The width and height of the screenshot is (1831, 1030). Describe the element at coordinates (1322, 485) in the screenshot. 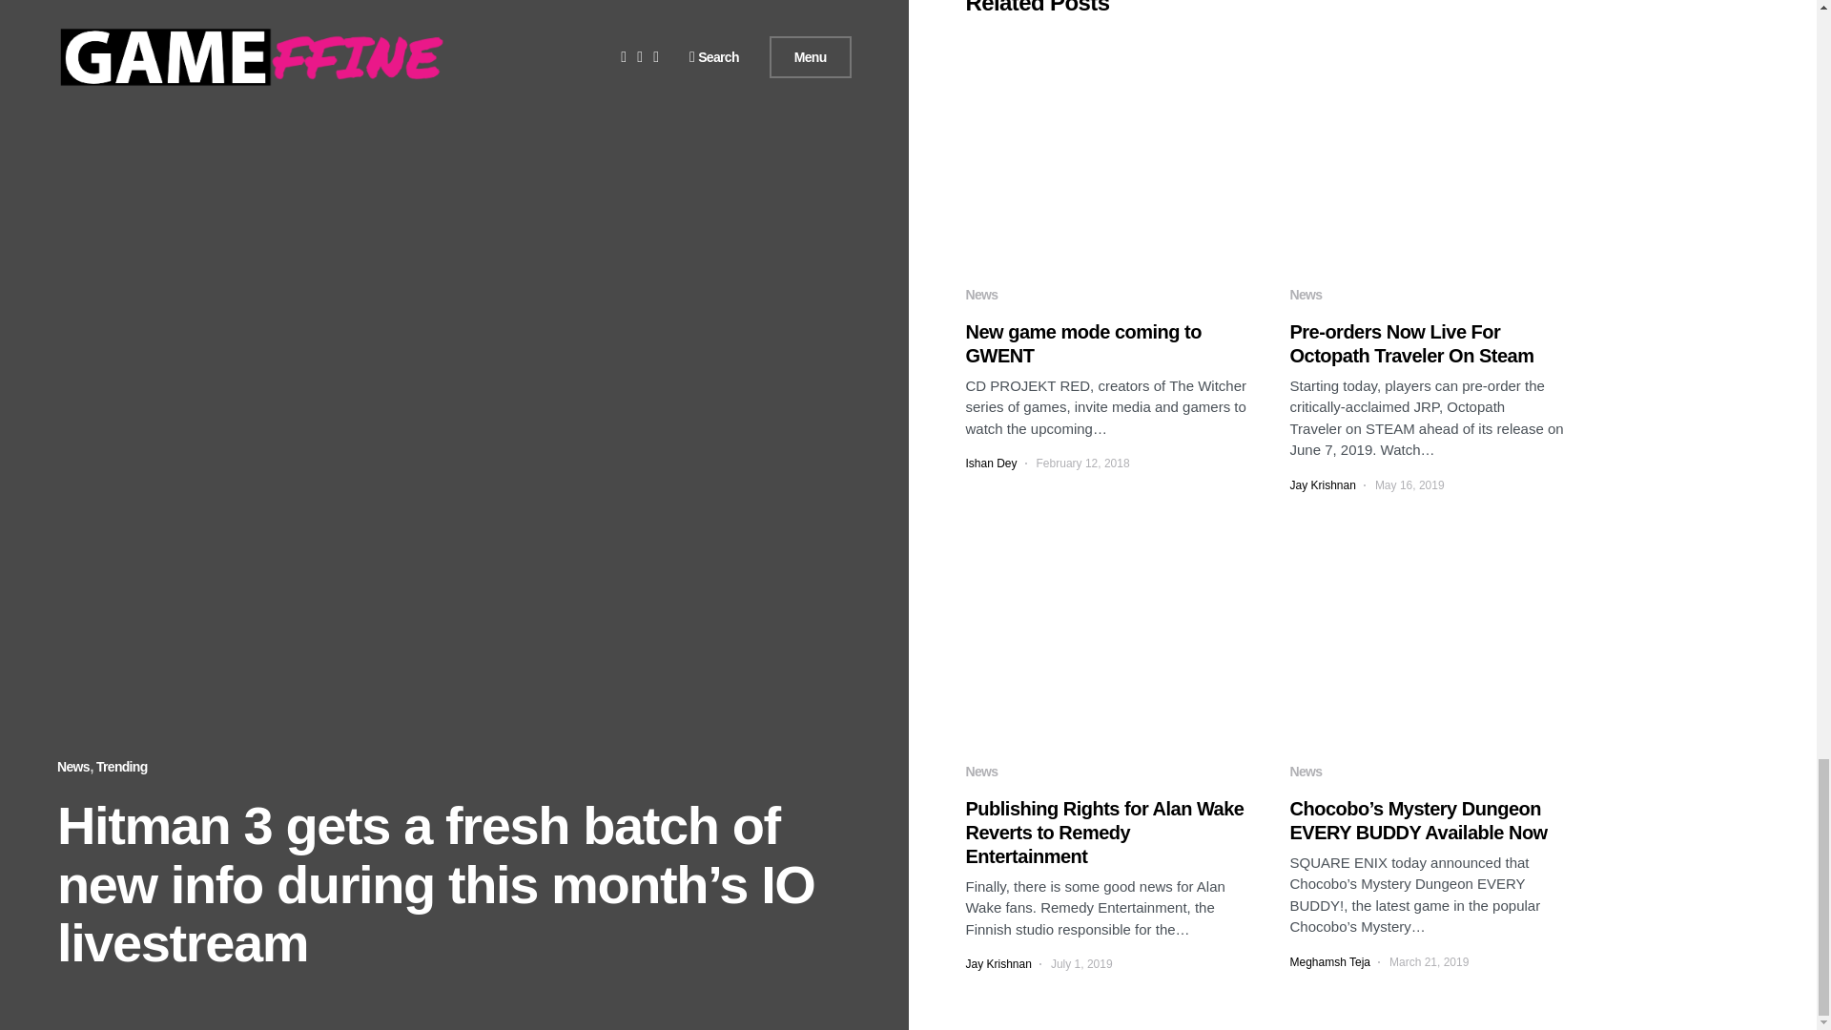

I see `View all posts by Jay Krishnan` at that location.